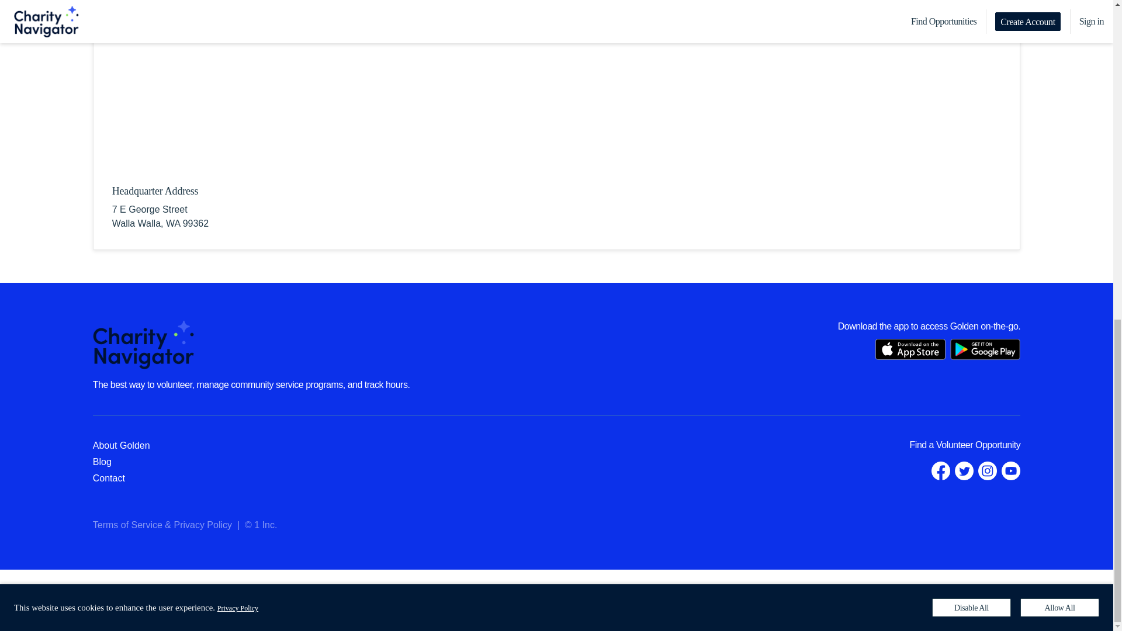 The image size is (1122, 631). What do you see at coordinates (941, 470) in the screenshot?
I see `Visit Us On Facebook` at bounding box center [941, 470].